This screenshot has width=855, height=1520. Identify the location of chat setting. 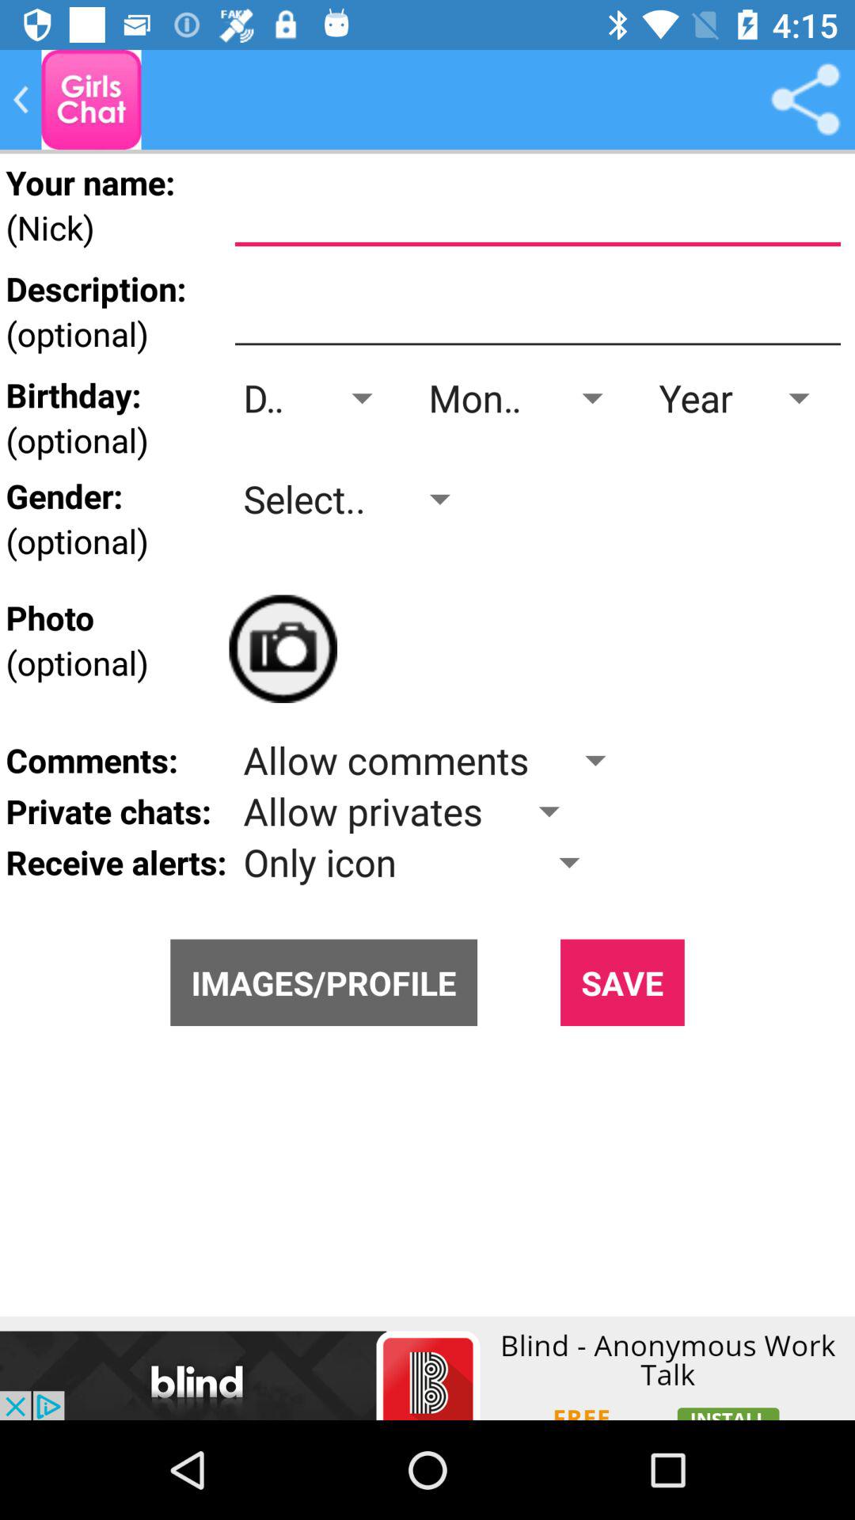
(91, 100).